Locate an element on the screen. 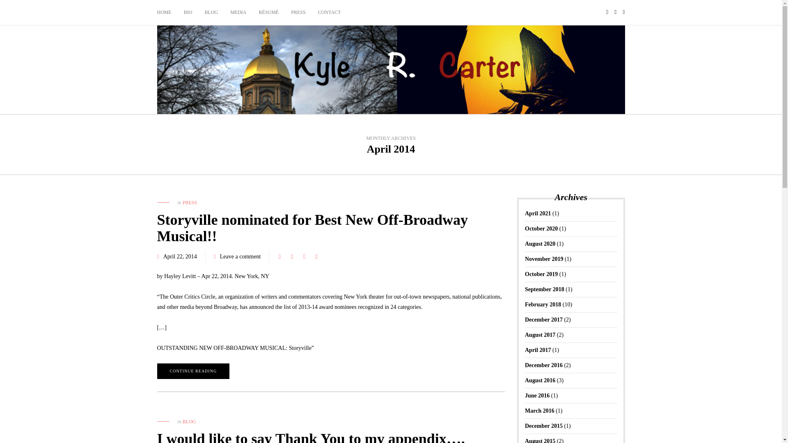 This screenshot has height=443, width=788. August 2017 is located at coordinates (540, 335).